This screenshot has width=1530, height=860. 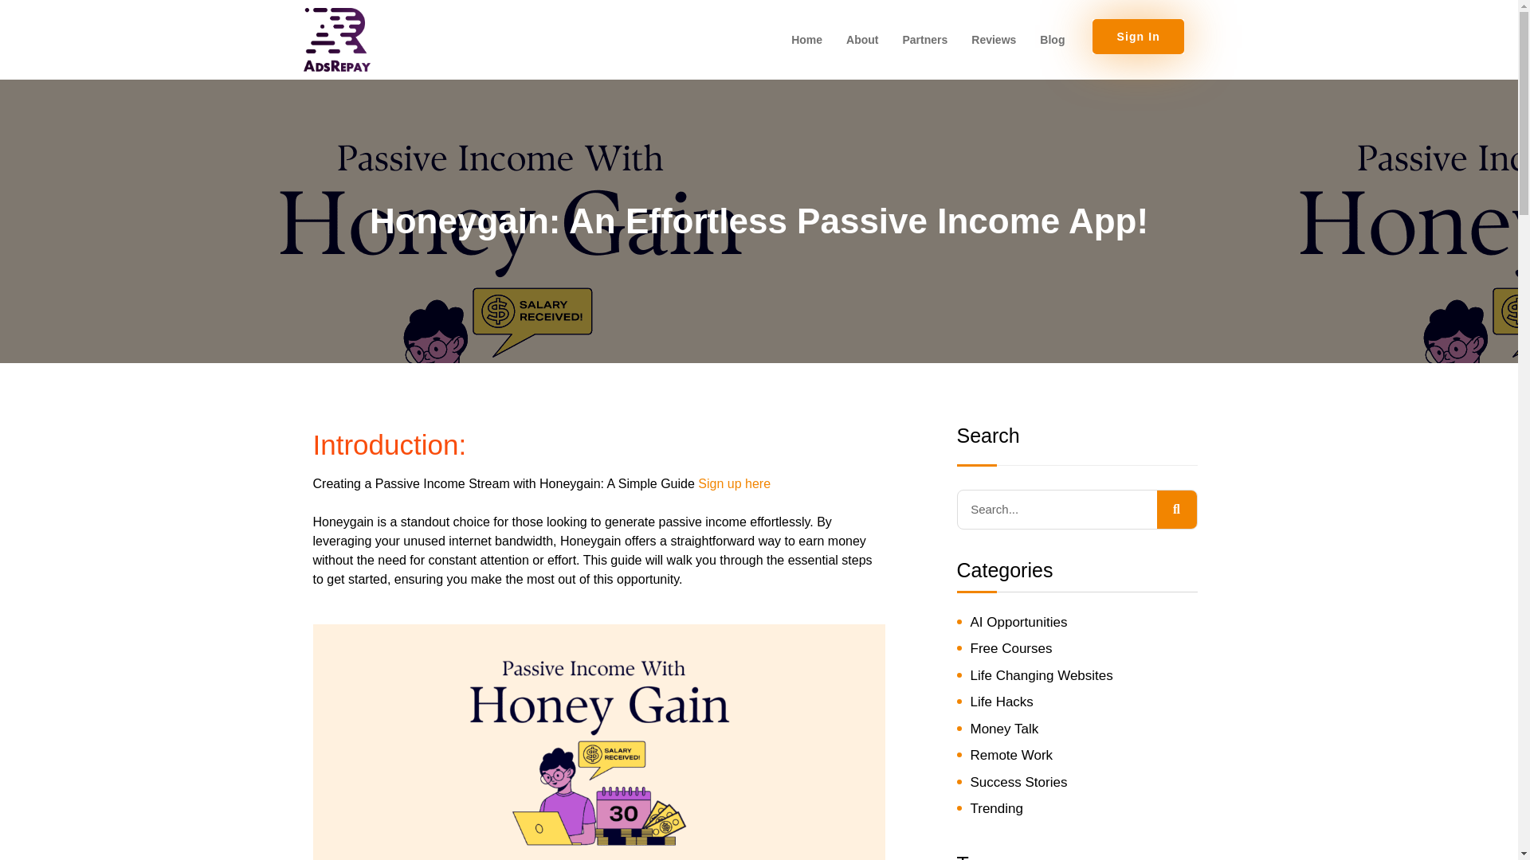 I want to click on Partners, so click(x=924, y=39).